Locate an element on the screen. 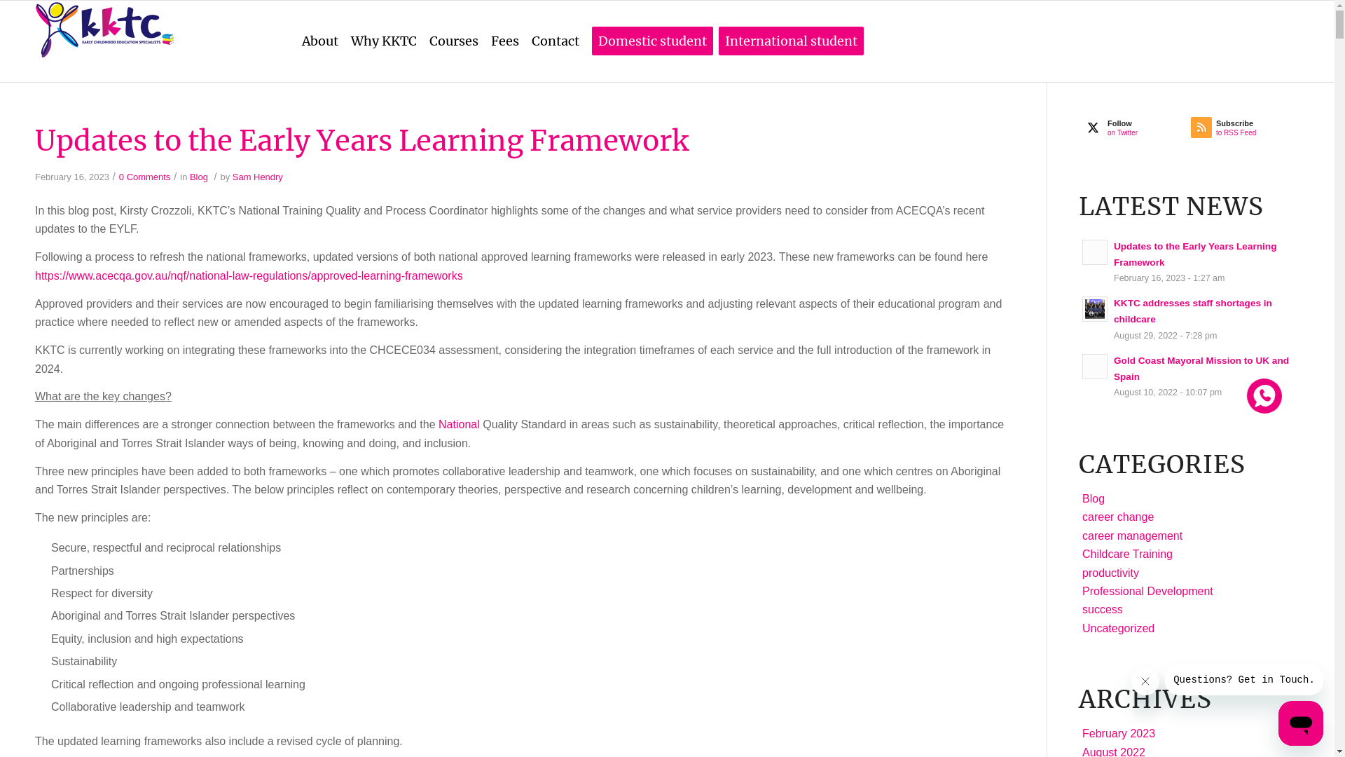 The image size is (1345, 757). Fees is located at coordinates (505, 41).